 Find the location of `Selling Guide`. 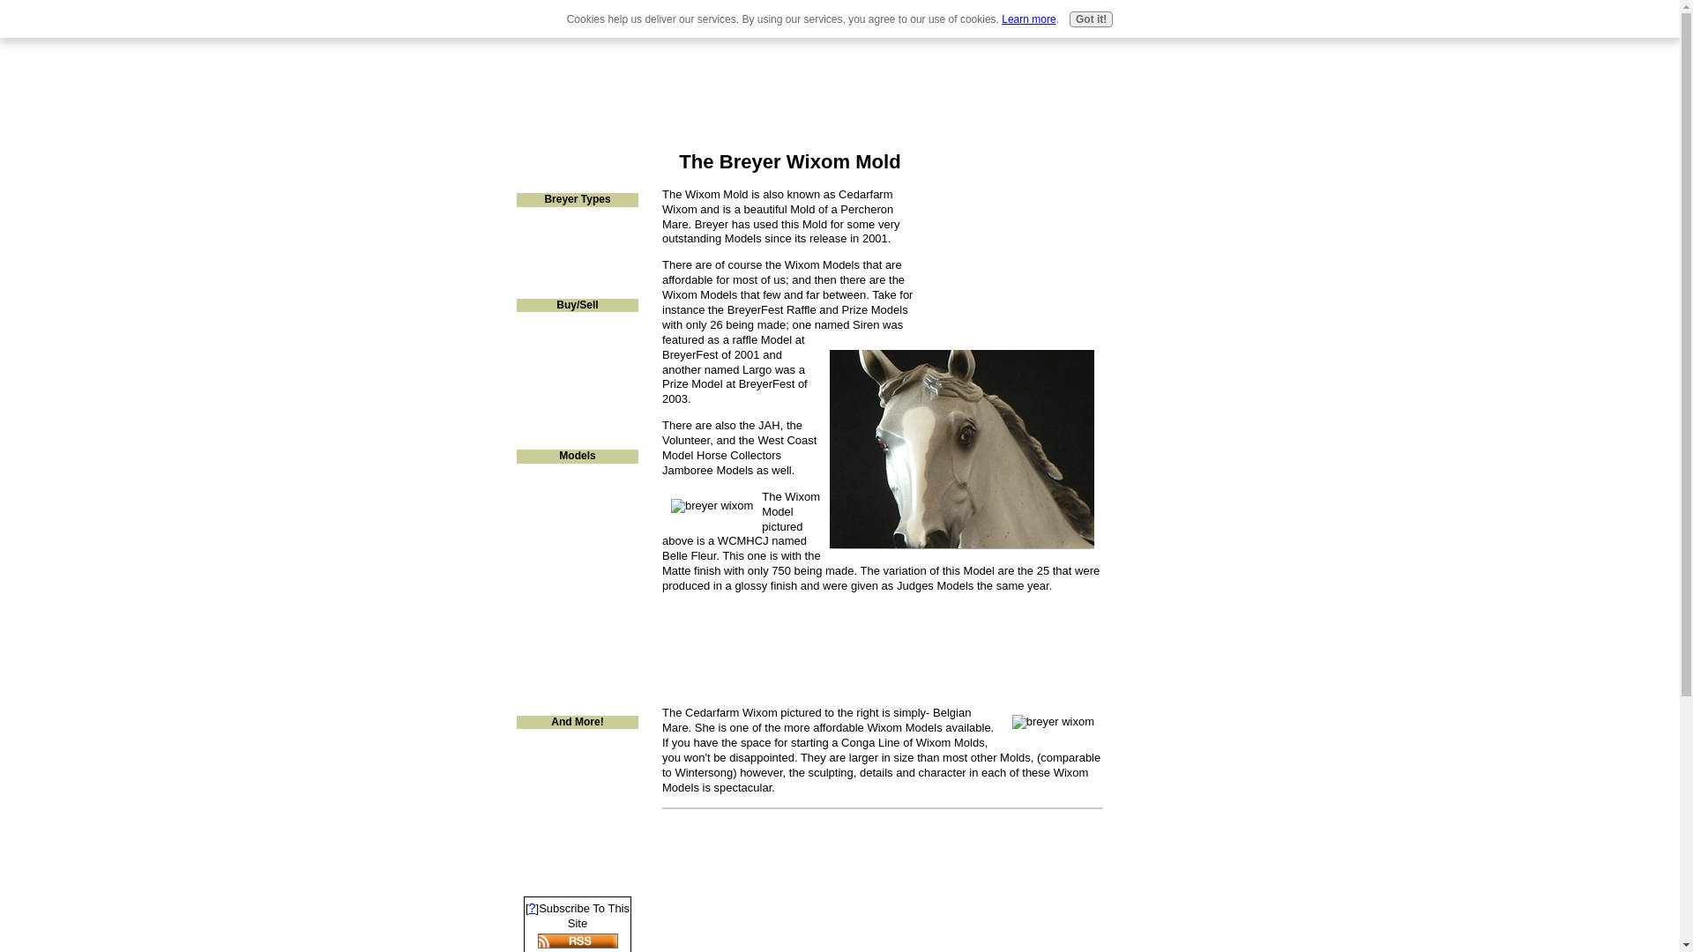

Selling Guide is located at coordinates (577, 182).